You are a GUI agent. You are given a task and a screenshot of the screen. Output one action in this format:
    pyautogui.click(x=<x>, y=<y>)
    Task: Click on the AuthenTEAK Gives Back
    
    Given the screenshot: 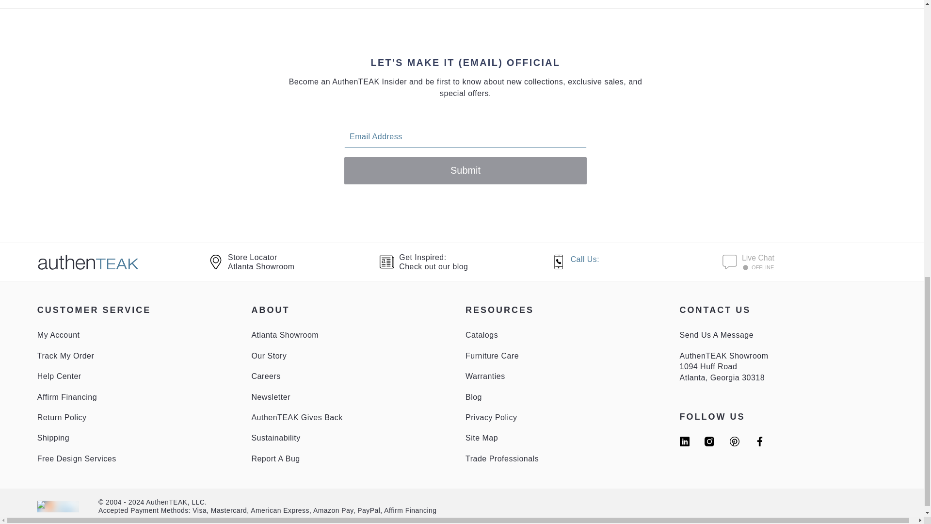 What is the action you would take?
    pyautogui.click(x=77, y=458)
    